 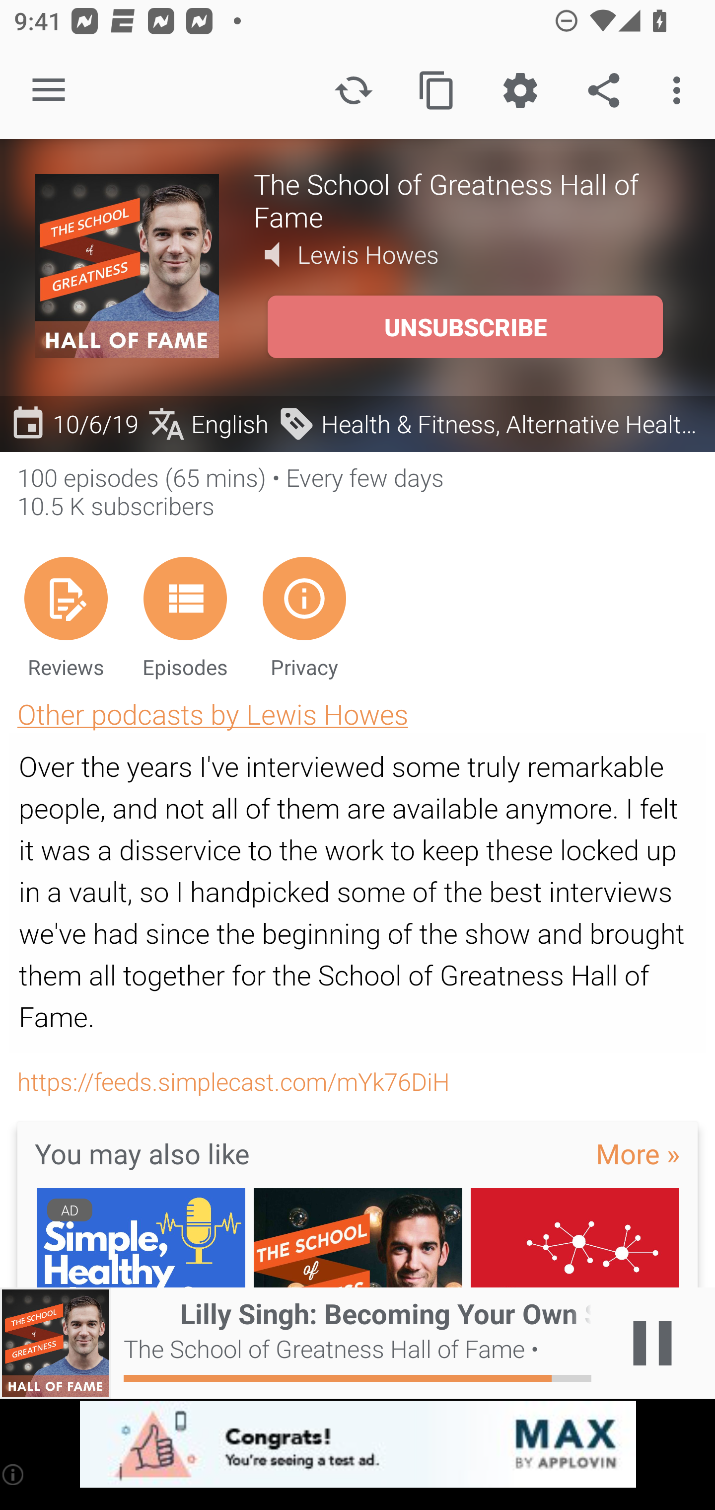 I want to click on The School of Greatness Hall of Fame, so click(x=467, y=200).